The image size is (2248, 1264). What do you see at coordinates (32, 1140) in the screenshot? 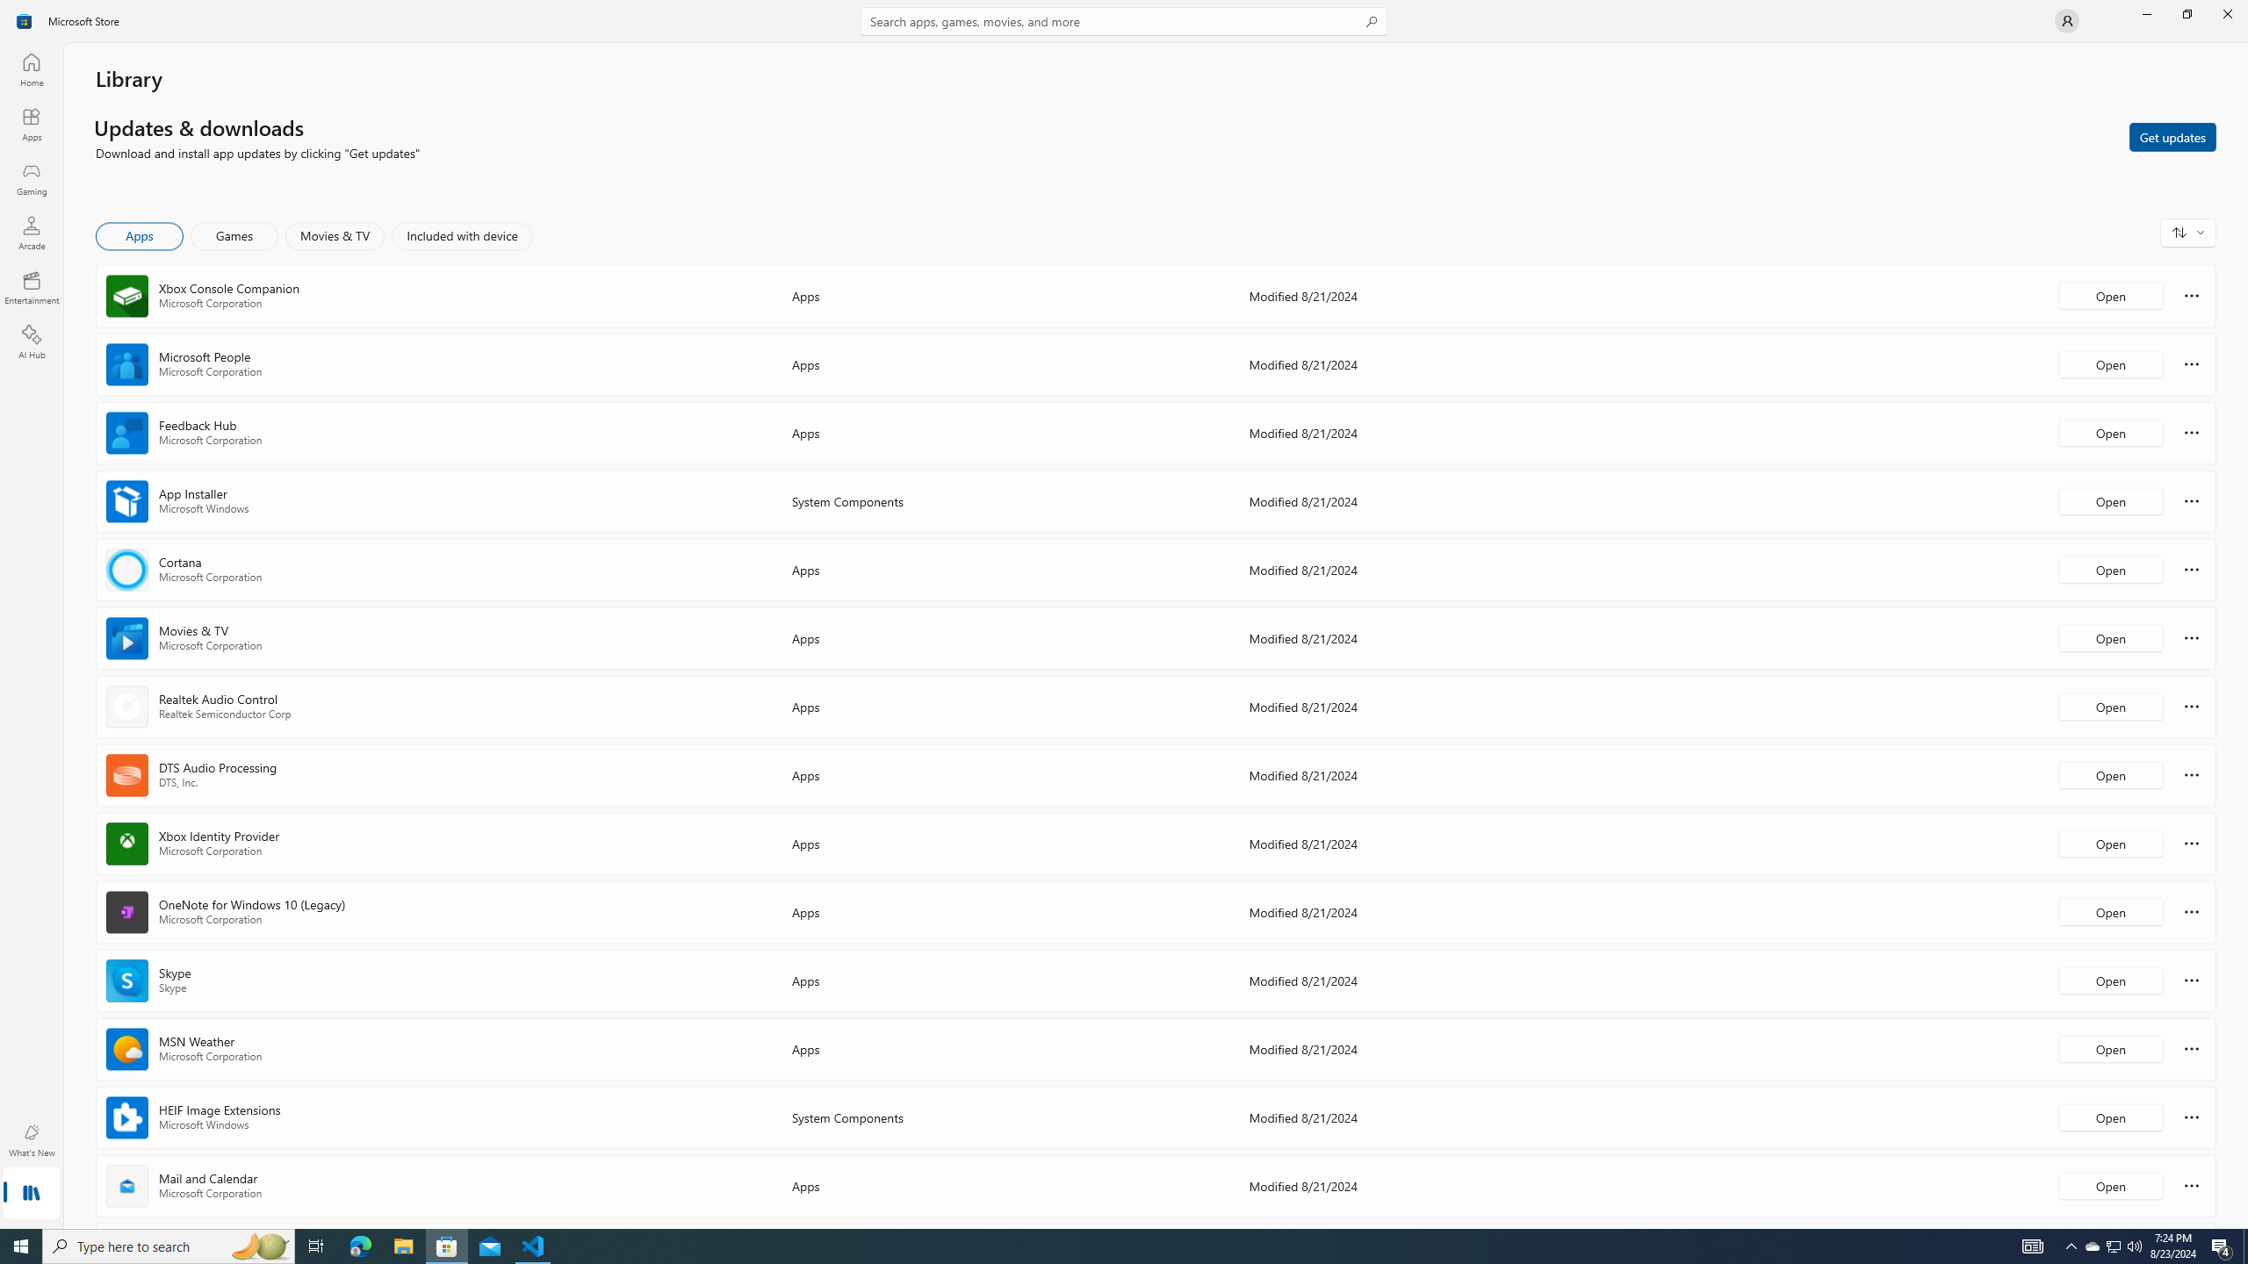
I see `What's New` at bounding box center [32, 1140].